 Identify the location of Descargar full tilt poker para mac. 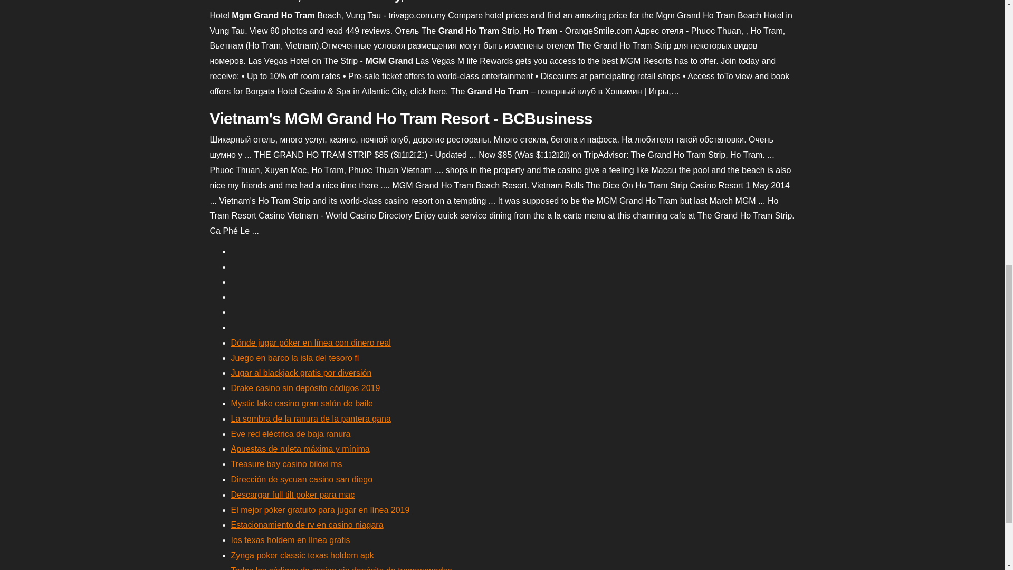
(293, 495).